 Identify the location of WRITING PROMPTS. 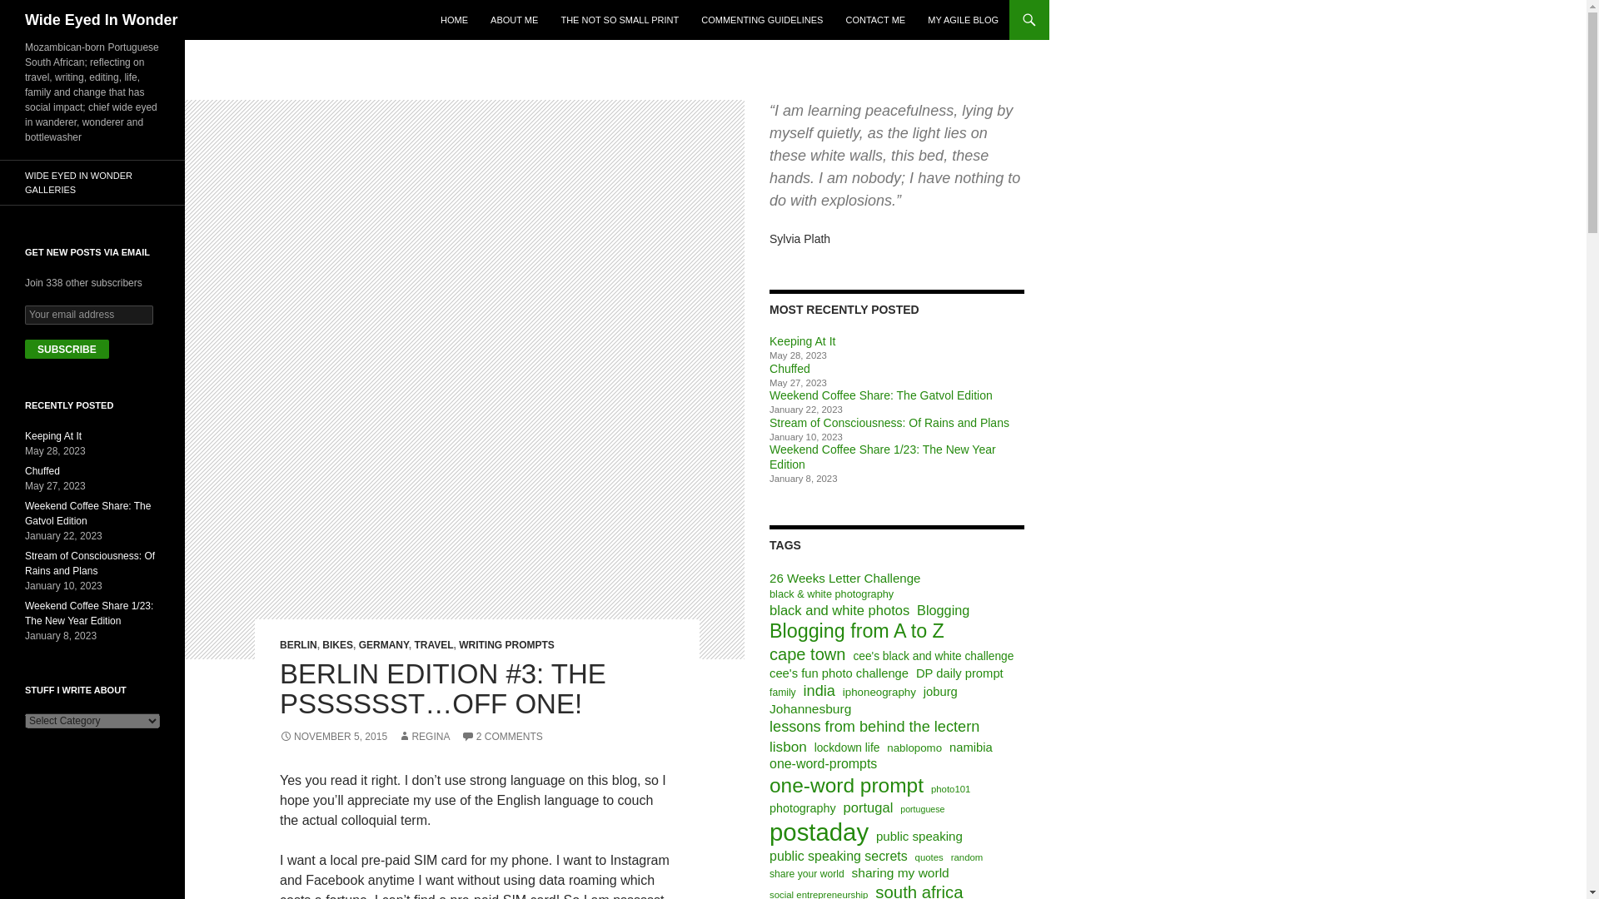
(506, 644).